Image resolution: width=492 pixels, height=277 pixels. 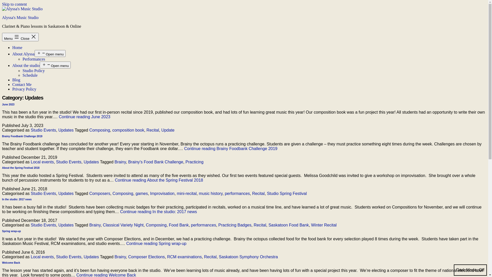 I want to click on Skip to content, so click(x=14, y=4).